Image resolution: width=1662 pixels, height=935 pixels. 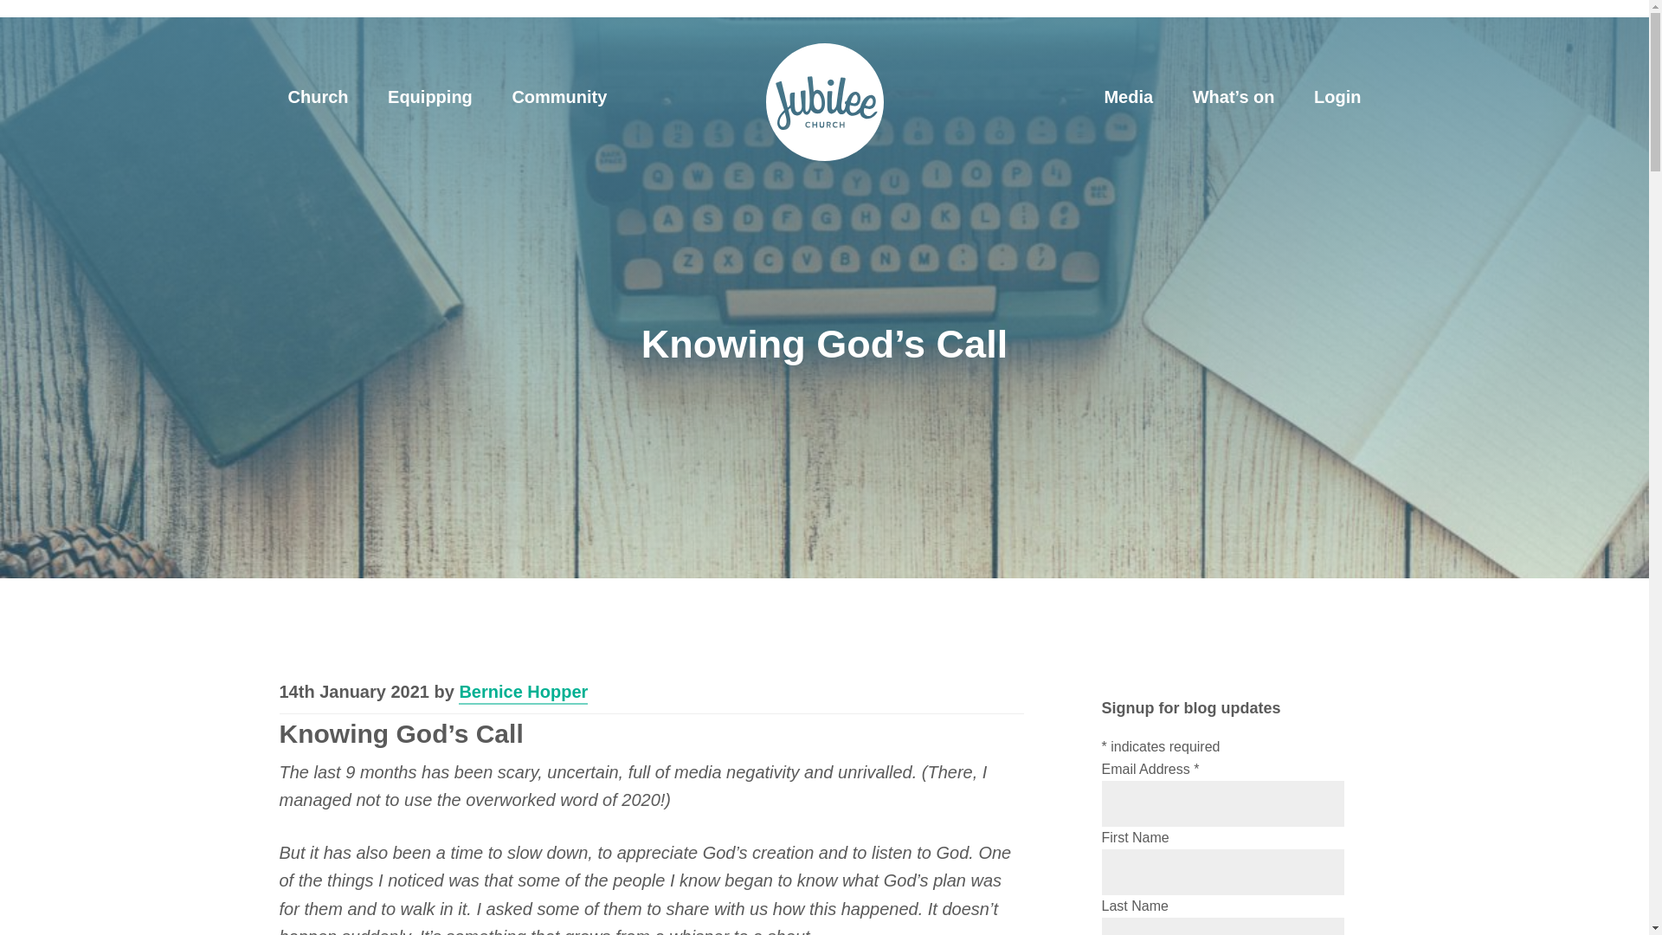 What do you see at coordinates (559, 97) in the screenshot?
I see `Community` at bounding box center [559, 97].